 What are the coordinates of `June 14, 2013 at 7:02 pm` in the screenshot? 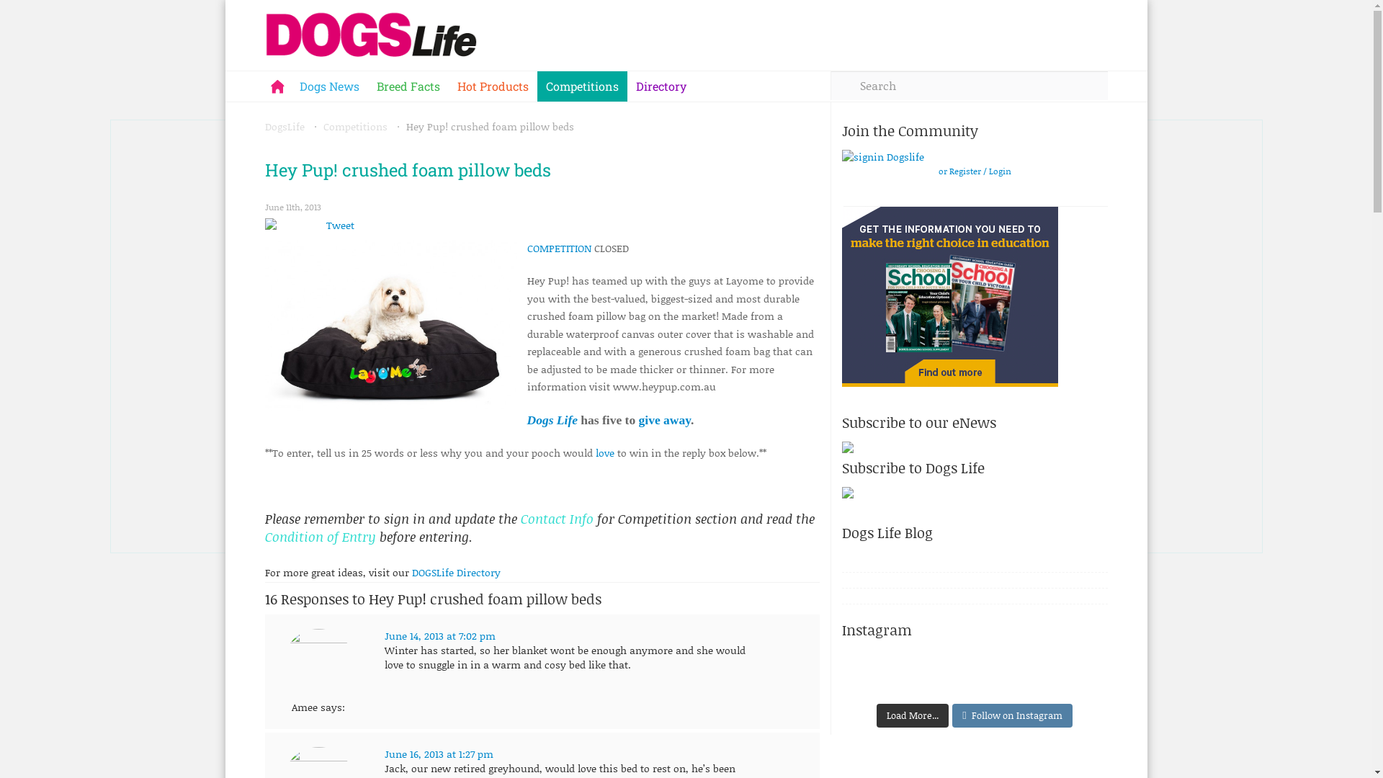 It's located at (440, 635).